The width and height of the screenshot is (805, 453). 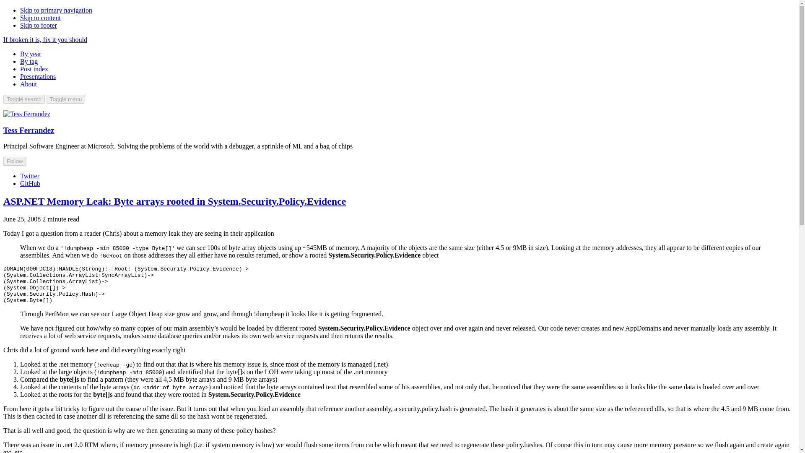 I want to click on Tess Ferrandez, so click(x=29, y=130).